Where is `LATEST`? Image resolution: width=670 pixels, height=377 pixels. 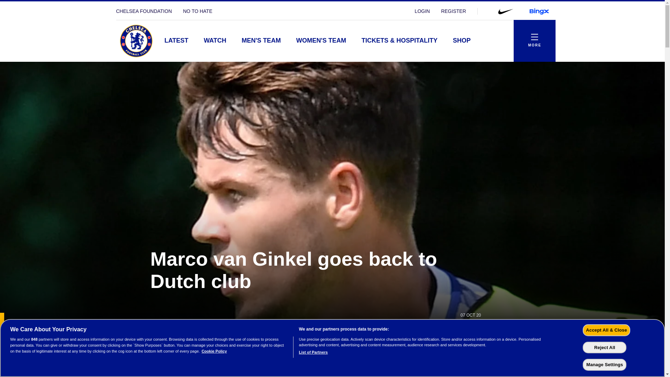
LATEST is located at coordinates (177, 41).